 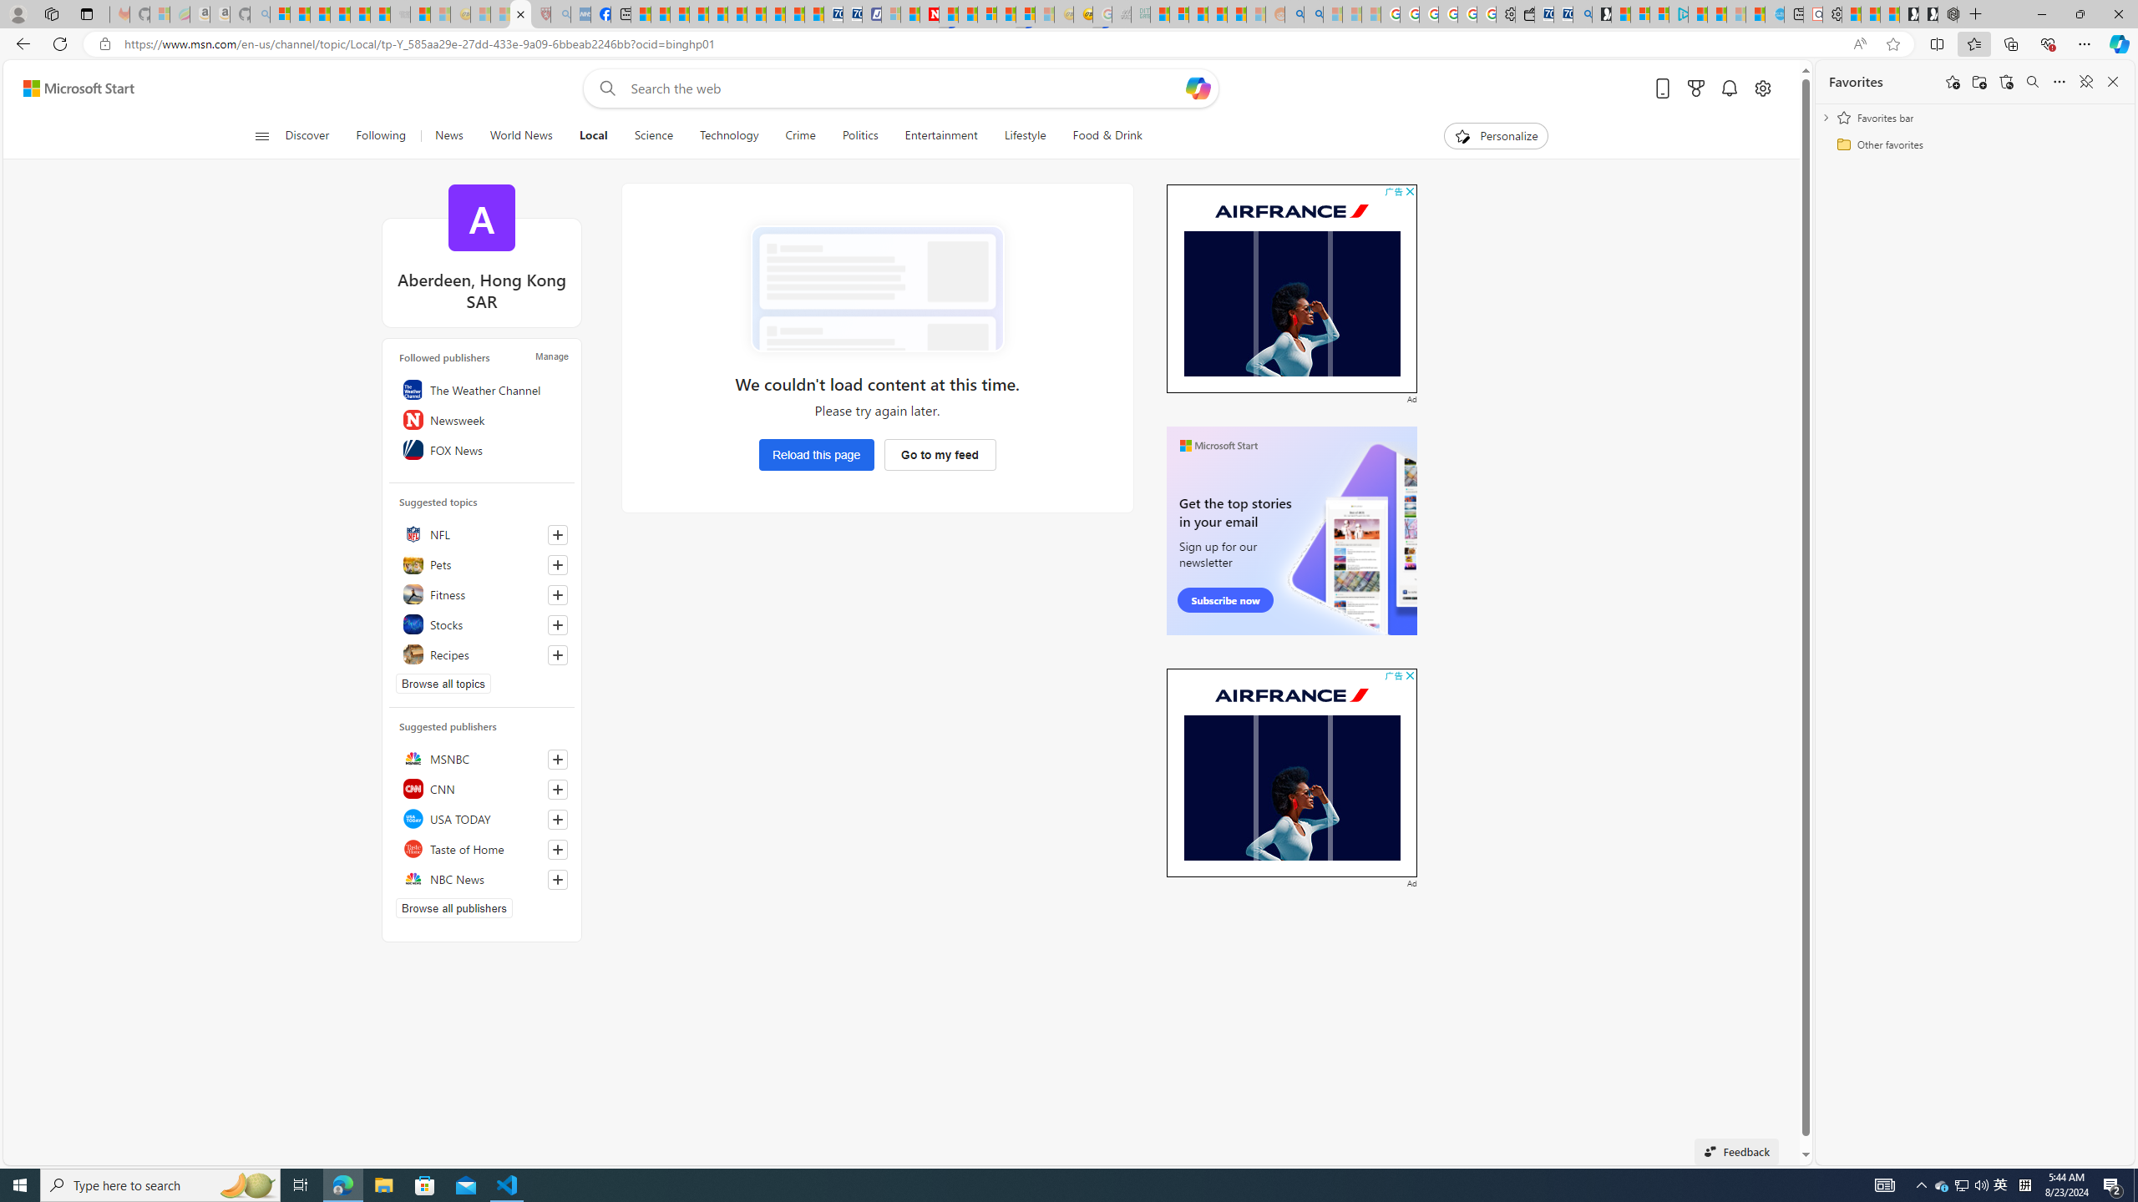 What do you see at coordinates (481, 594) in the screenshot?
I see `Fitness` at bounding box center [481, 594].